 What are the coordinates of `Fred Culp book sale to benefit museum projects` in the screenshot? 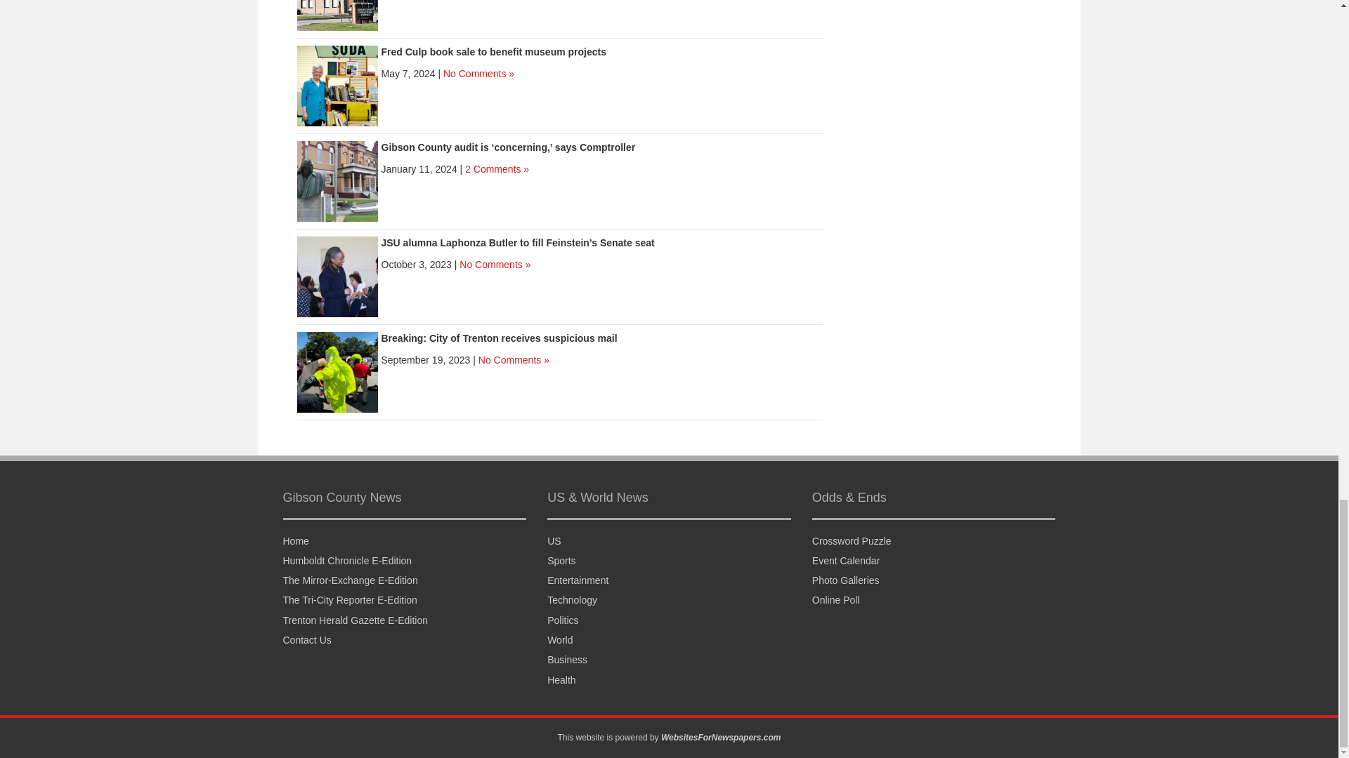 It's located at (493, 52).